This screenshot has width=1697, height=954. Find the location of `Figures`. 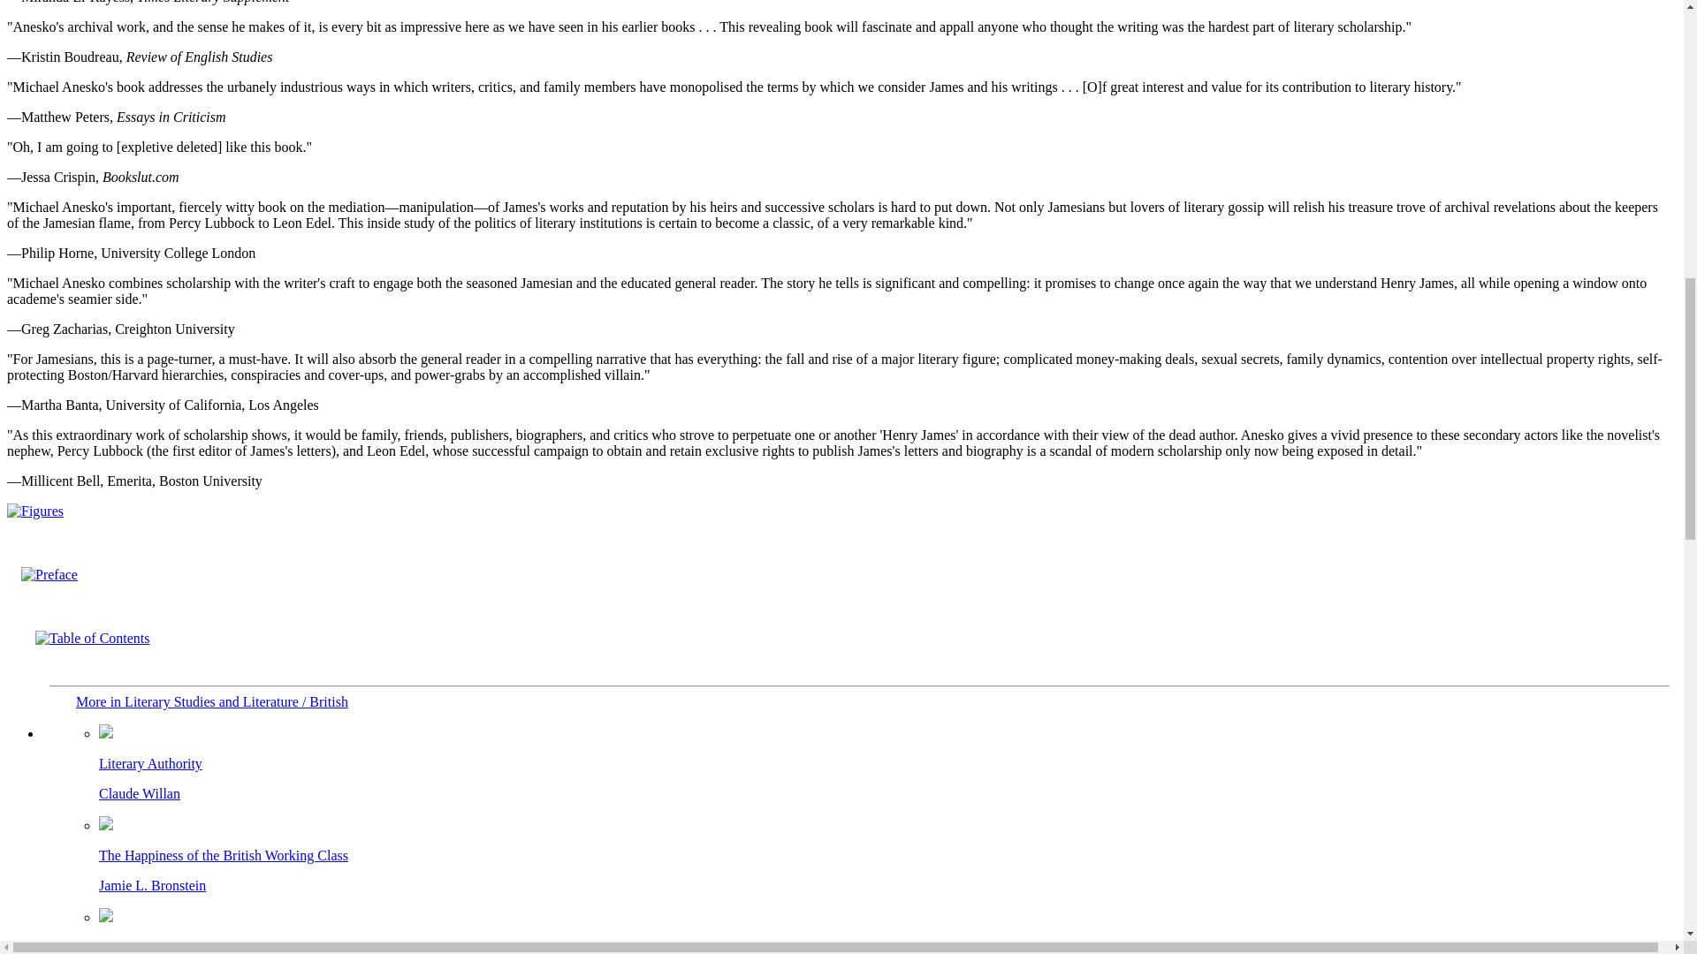

Figures is located at coordinates (42, 511).